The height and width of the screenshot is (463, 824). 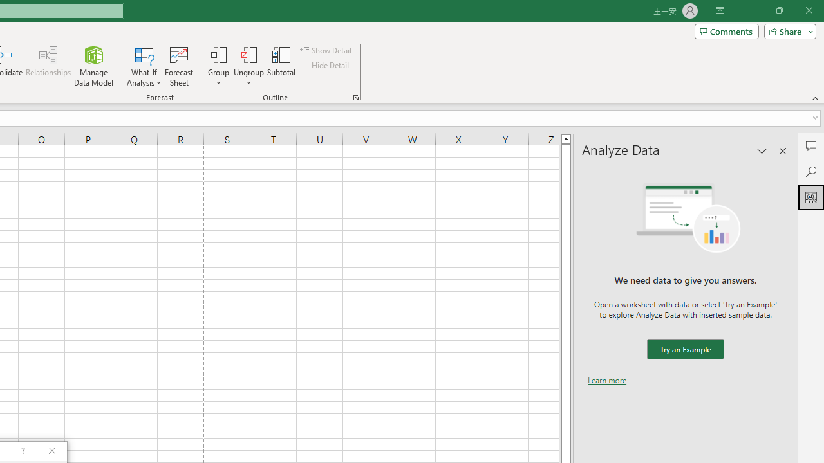 I want to click on More Options, so click(x=248, y=78).